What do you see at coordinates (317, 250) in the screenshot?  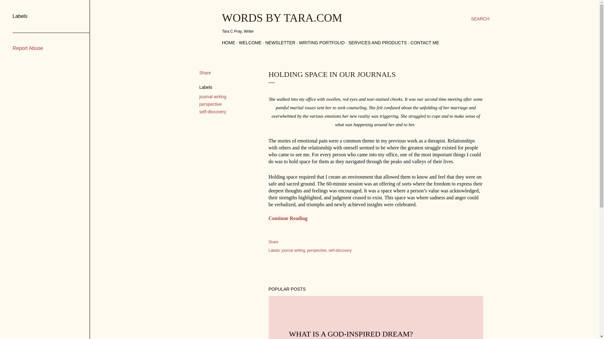 I see `perspective` at bounding box center [317, 250].